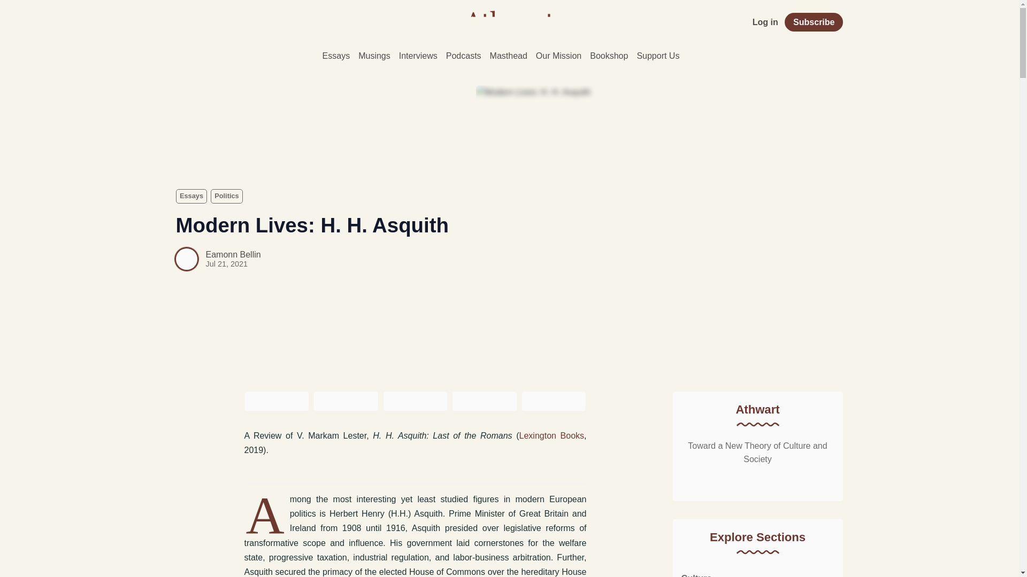 This screenshot has width=1027, height=577. Describe the element at coordinates (374, 56) in the screenshot. I see `Musings` at that location.